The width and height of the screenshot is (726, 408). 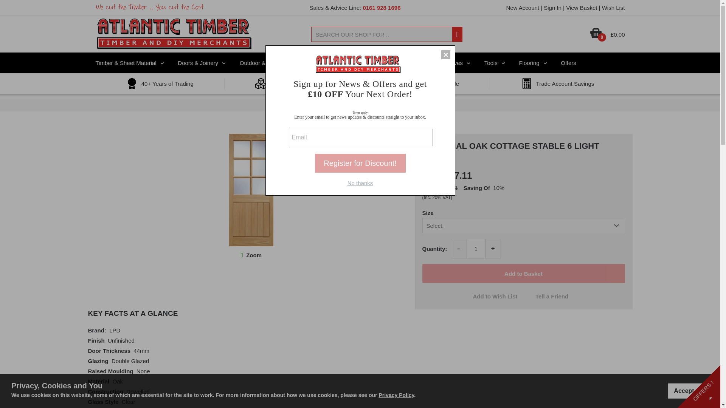 What do you see at coordinates (476, 248) in the screenshot?
I see `1` at bounding box center [476, 248].